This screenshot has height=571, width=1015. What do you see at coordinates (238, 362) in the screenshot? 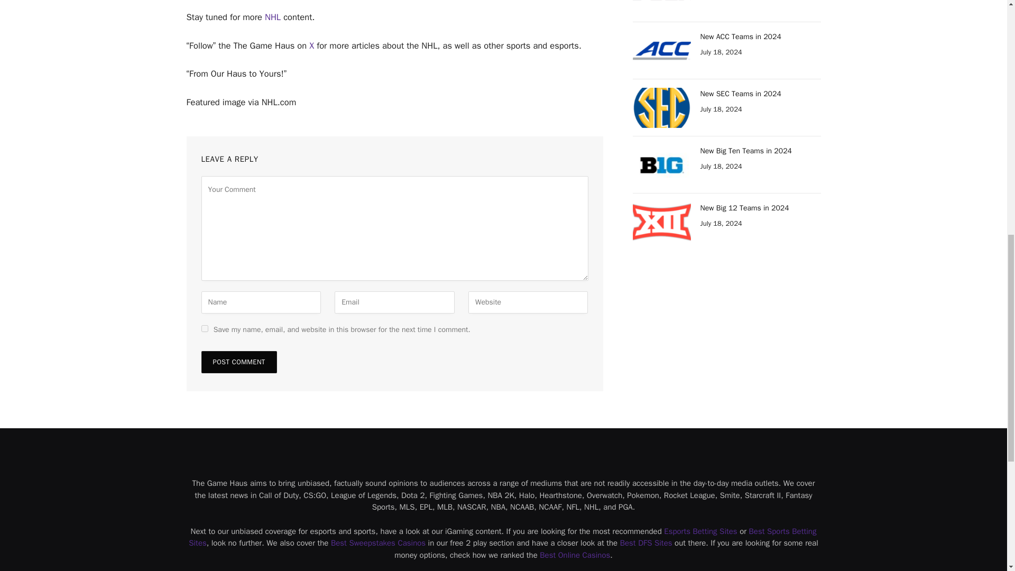
I see `Post Comment` at bounding box center [238, 362].